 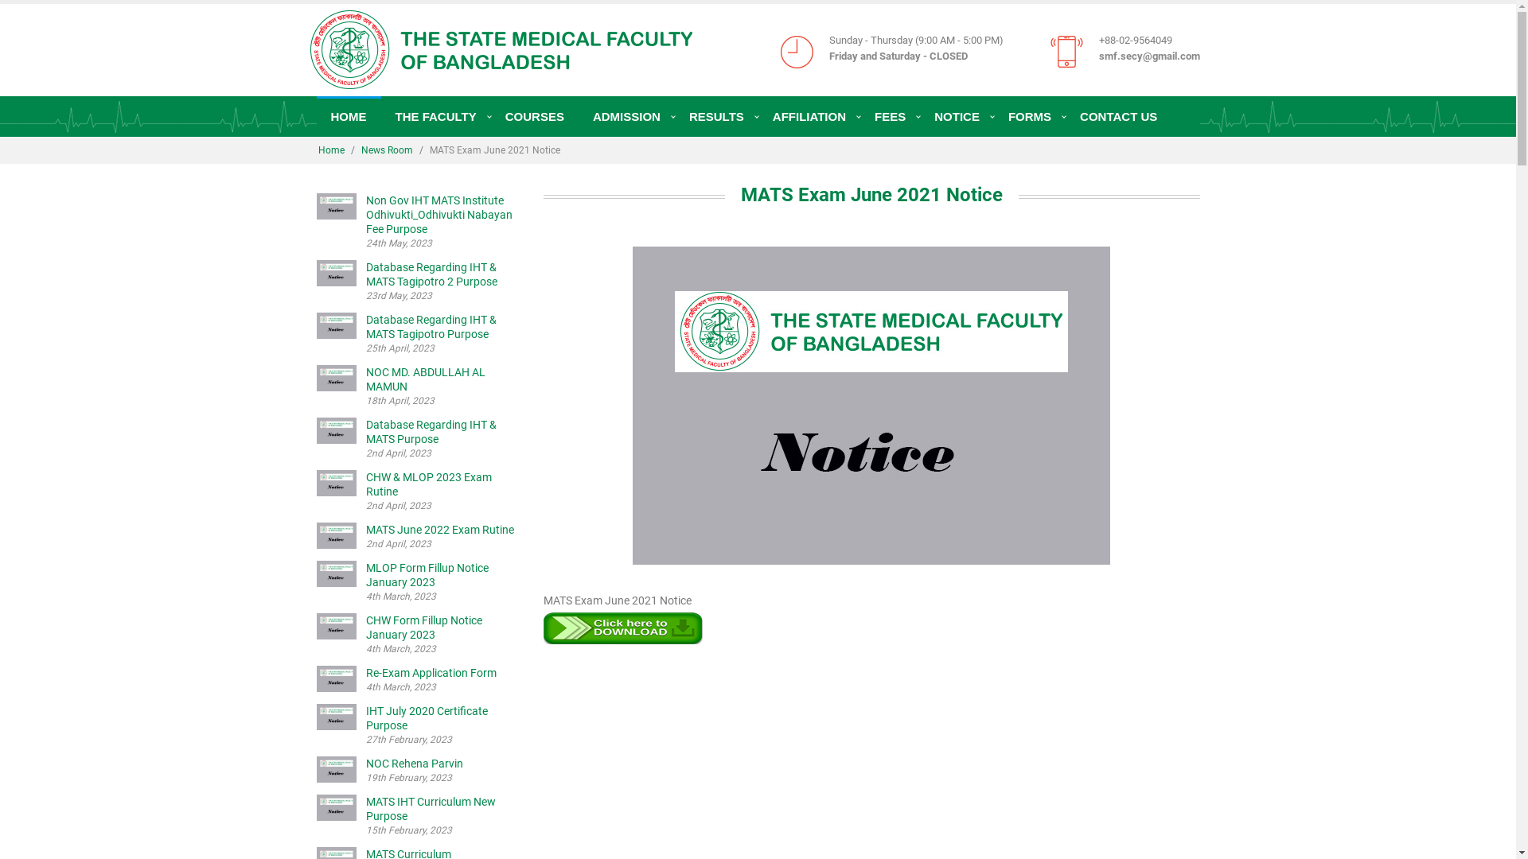 What do you see at coordinates (429, 484) in the screenshot?
I see `CHW & MLOP 2023 Exam Rutine` at bounding box center [429, 484].